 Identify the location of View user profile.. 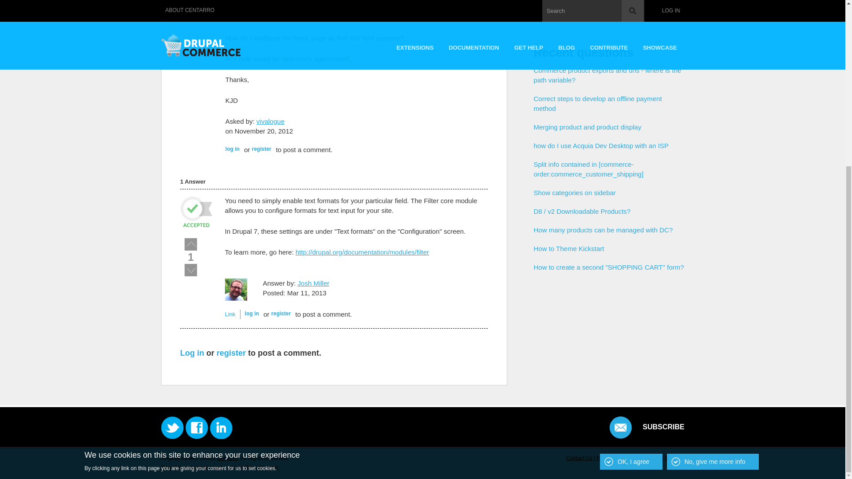
(270, 121).